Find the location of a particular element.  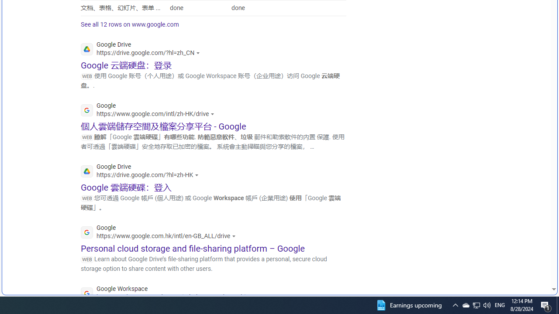

Google Workspace is located at coordinates (171, 294).